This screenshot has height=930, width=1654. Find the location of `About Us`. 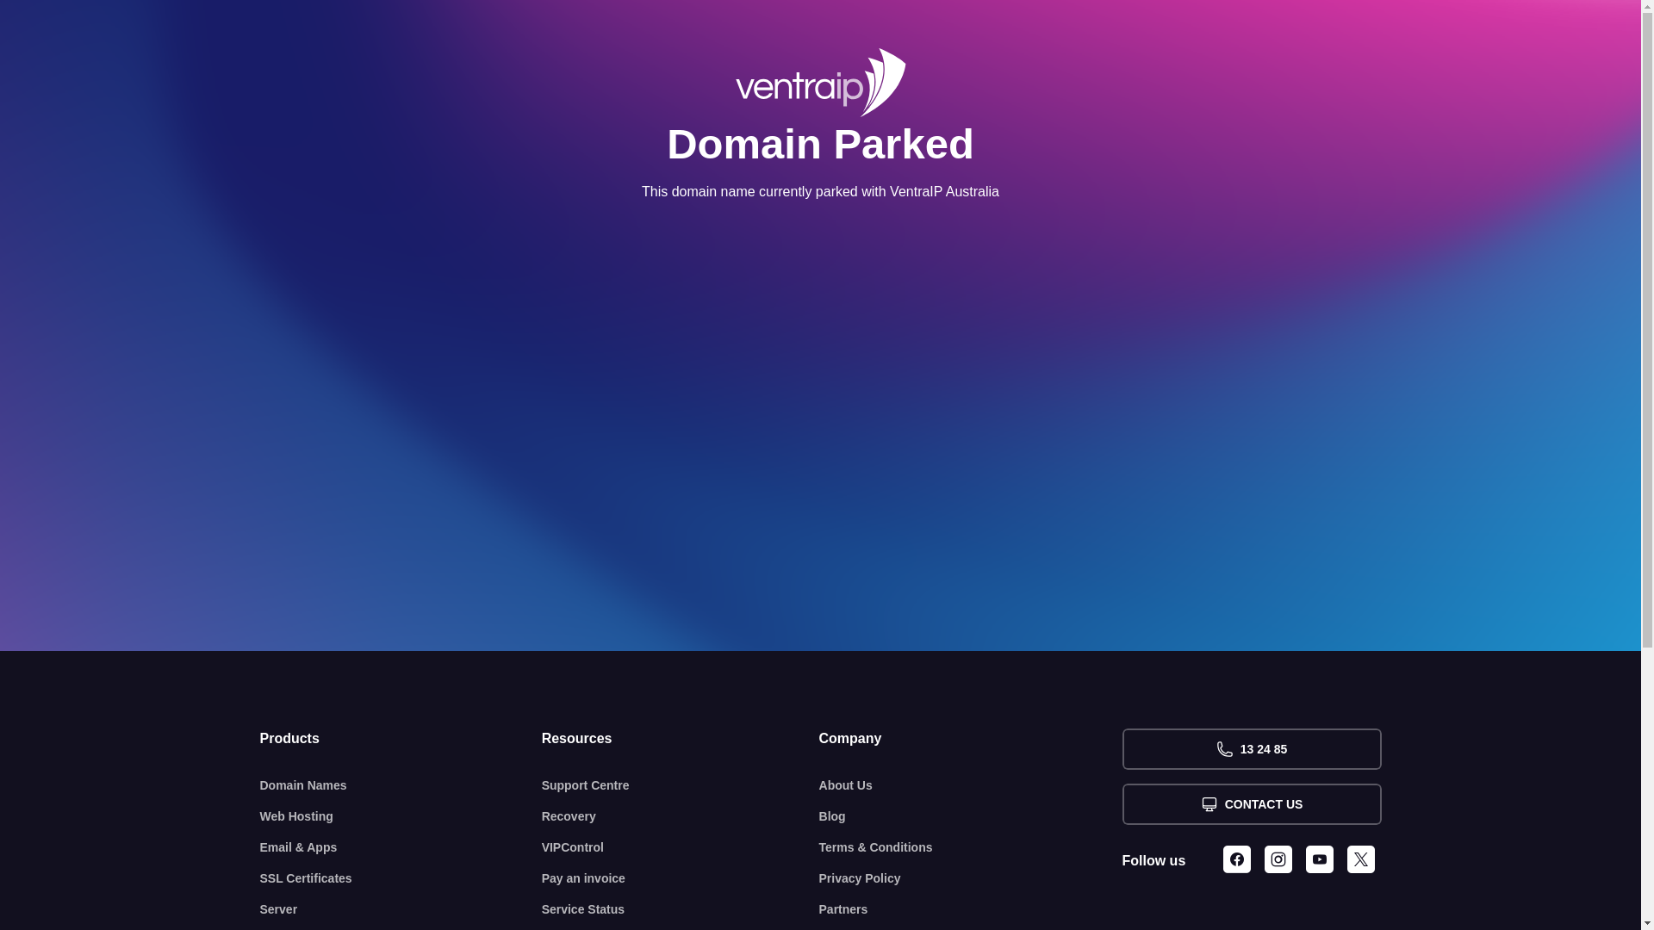

About Us is located at coordinates (971, 785).